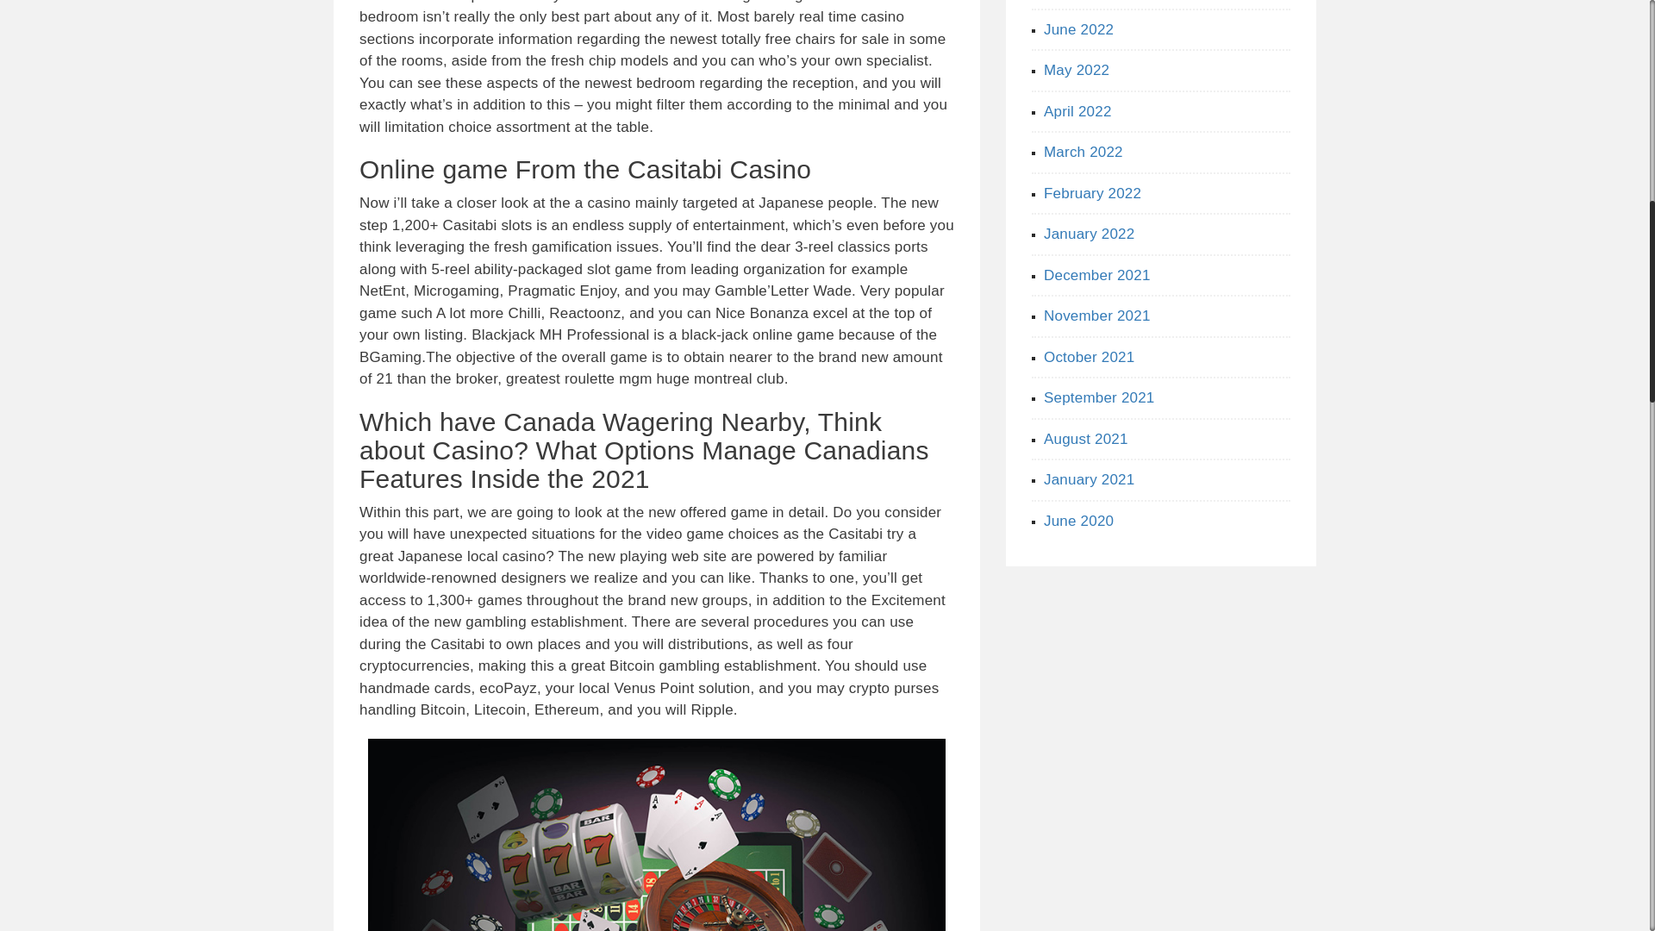  Describe the element at coordinates (1100, 397) in the screenshot. I see `September 2021` at that location.